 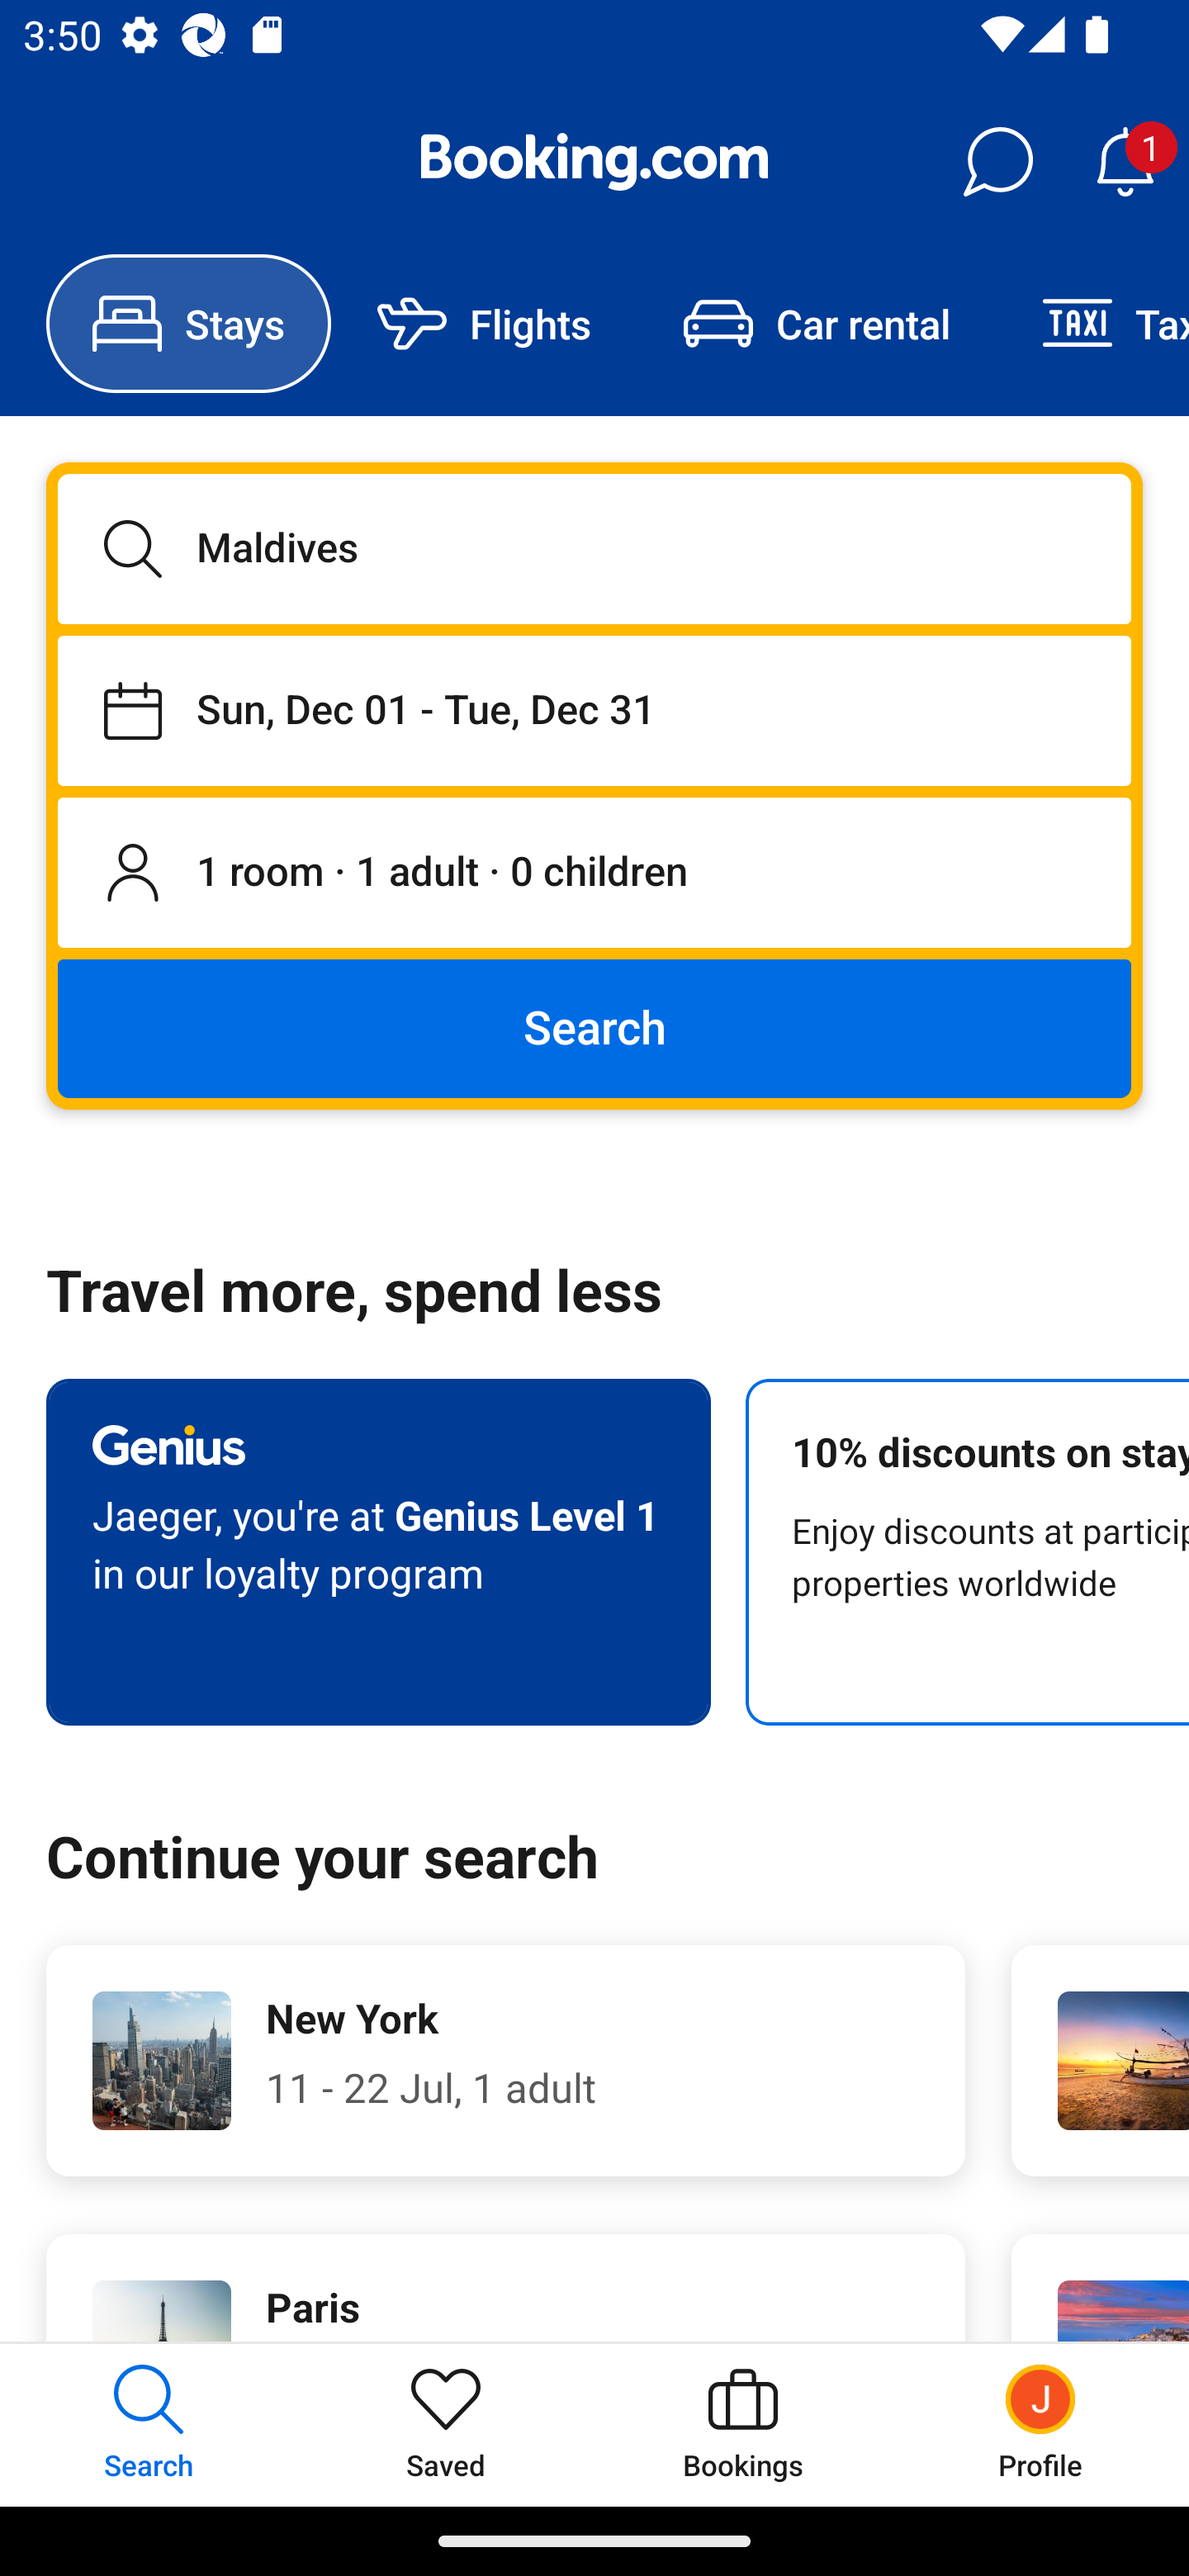 I want to click on Maldives, so click(x=594, y=548).